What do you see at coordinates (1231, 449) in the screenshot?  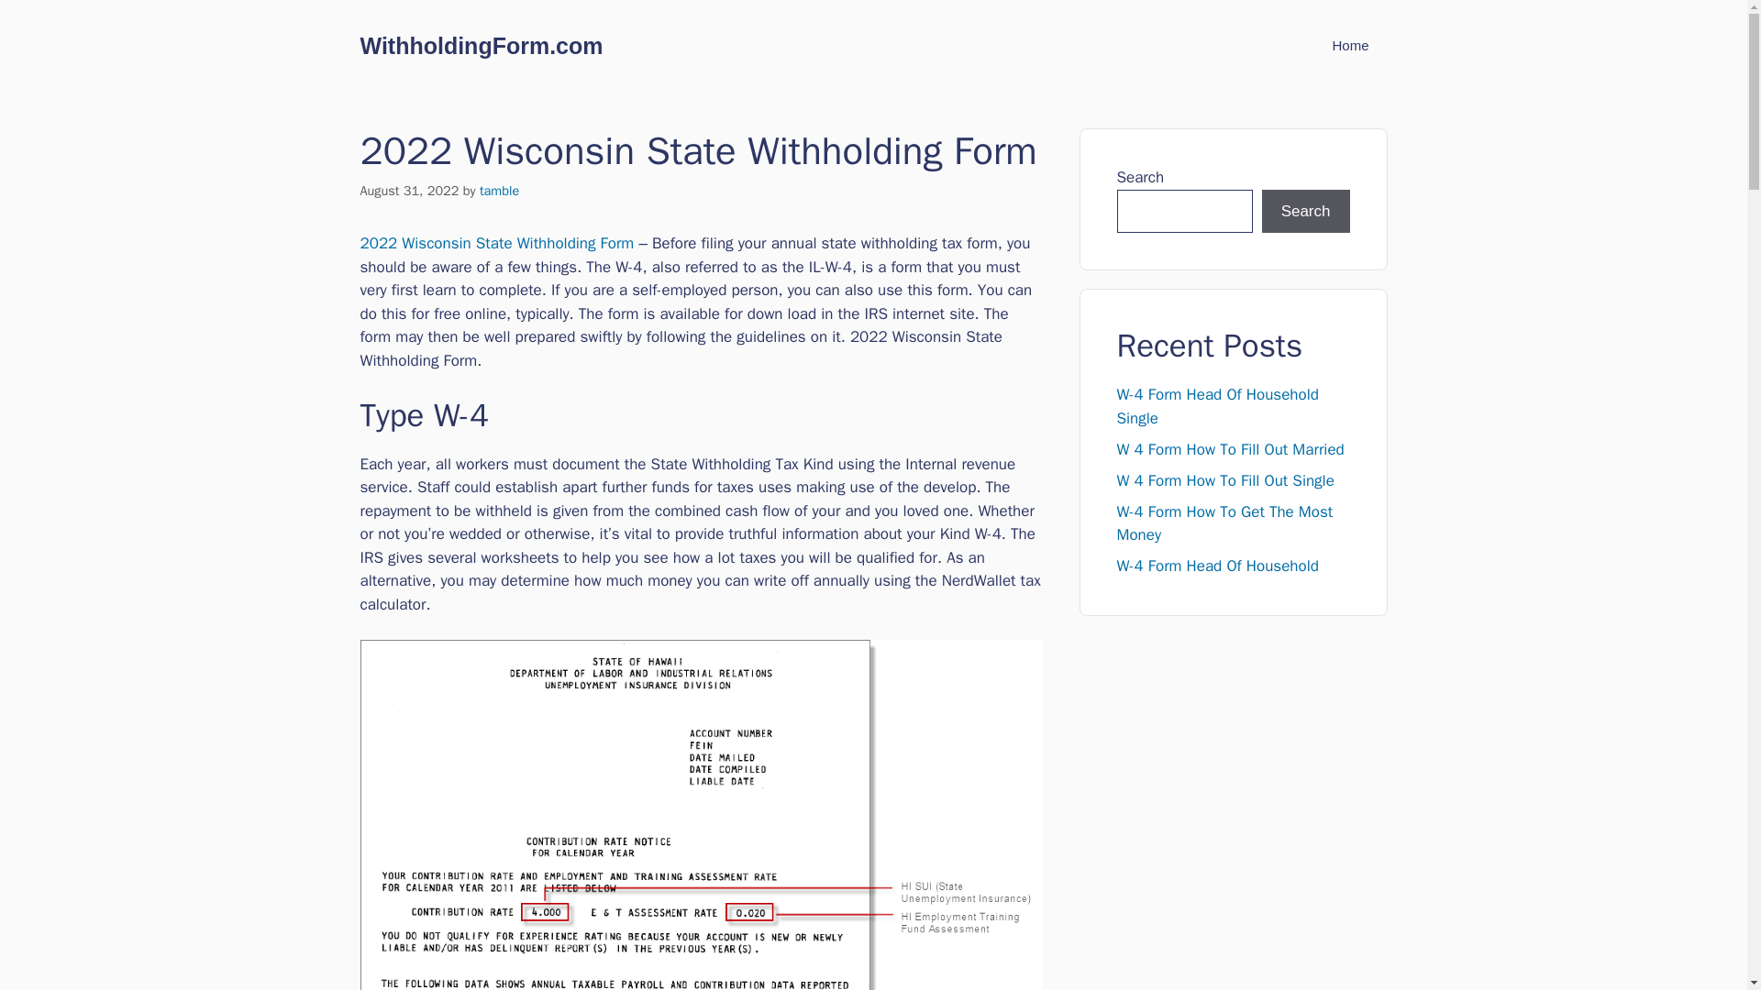 I see `W 4 Form How To Fill Out Married` at bounding box center [1231, 449].